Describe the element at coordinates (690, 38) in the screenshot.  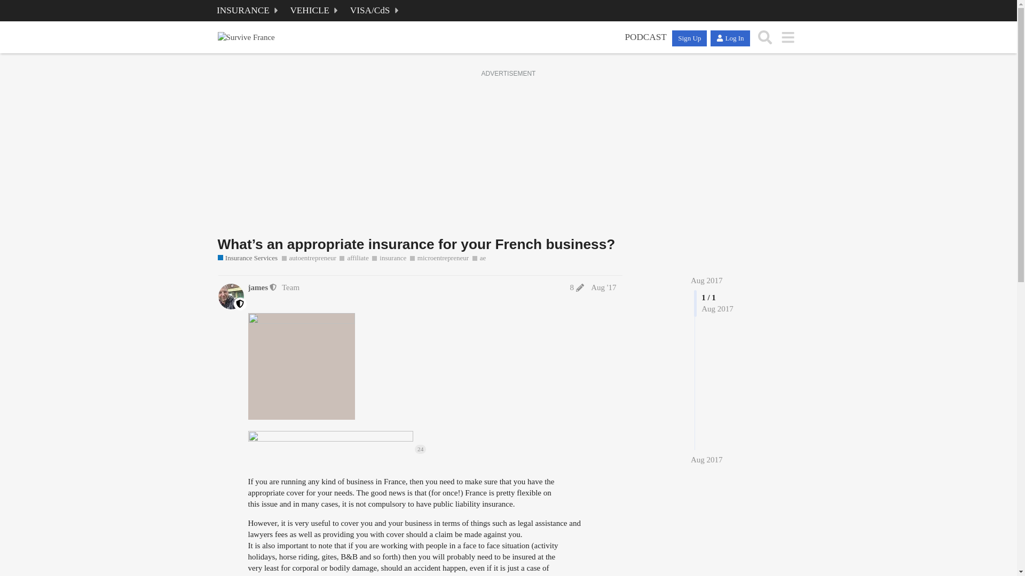
I see `Sign Up` at that location.